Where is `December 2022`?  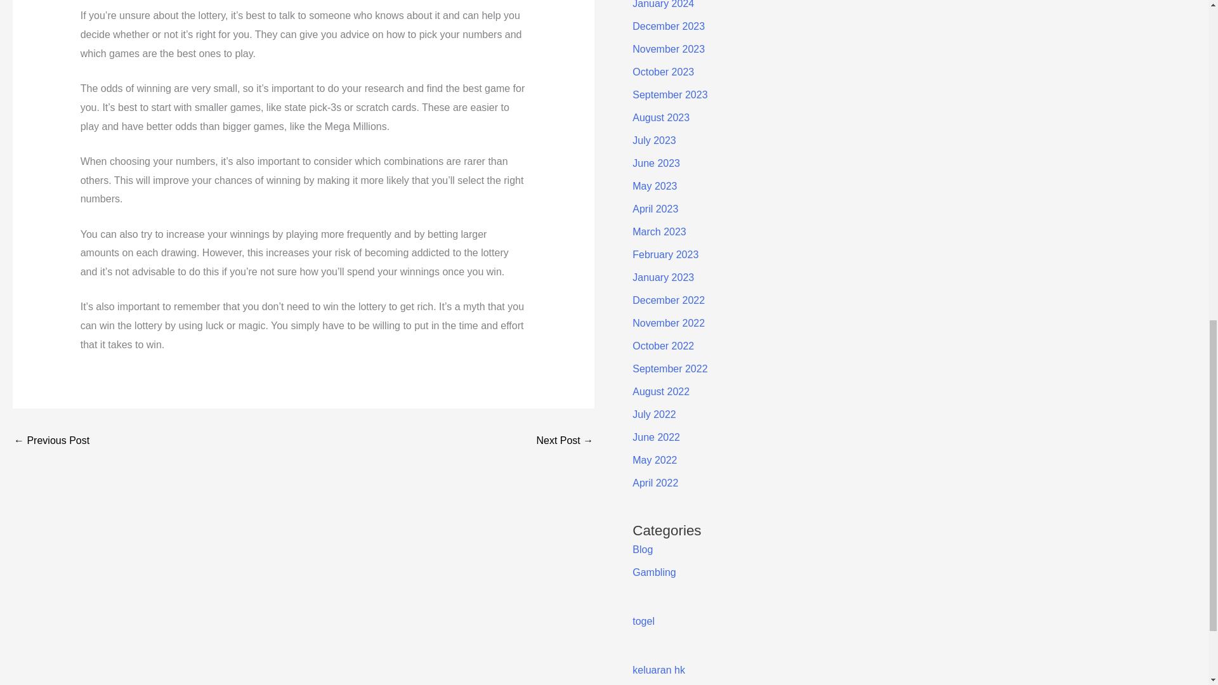
December 2022 is located at coordinates (669, 300).